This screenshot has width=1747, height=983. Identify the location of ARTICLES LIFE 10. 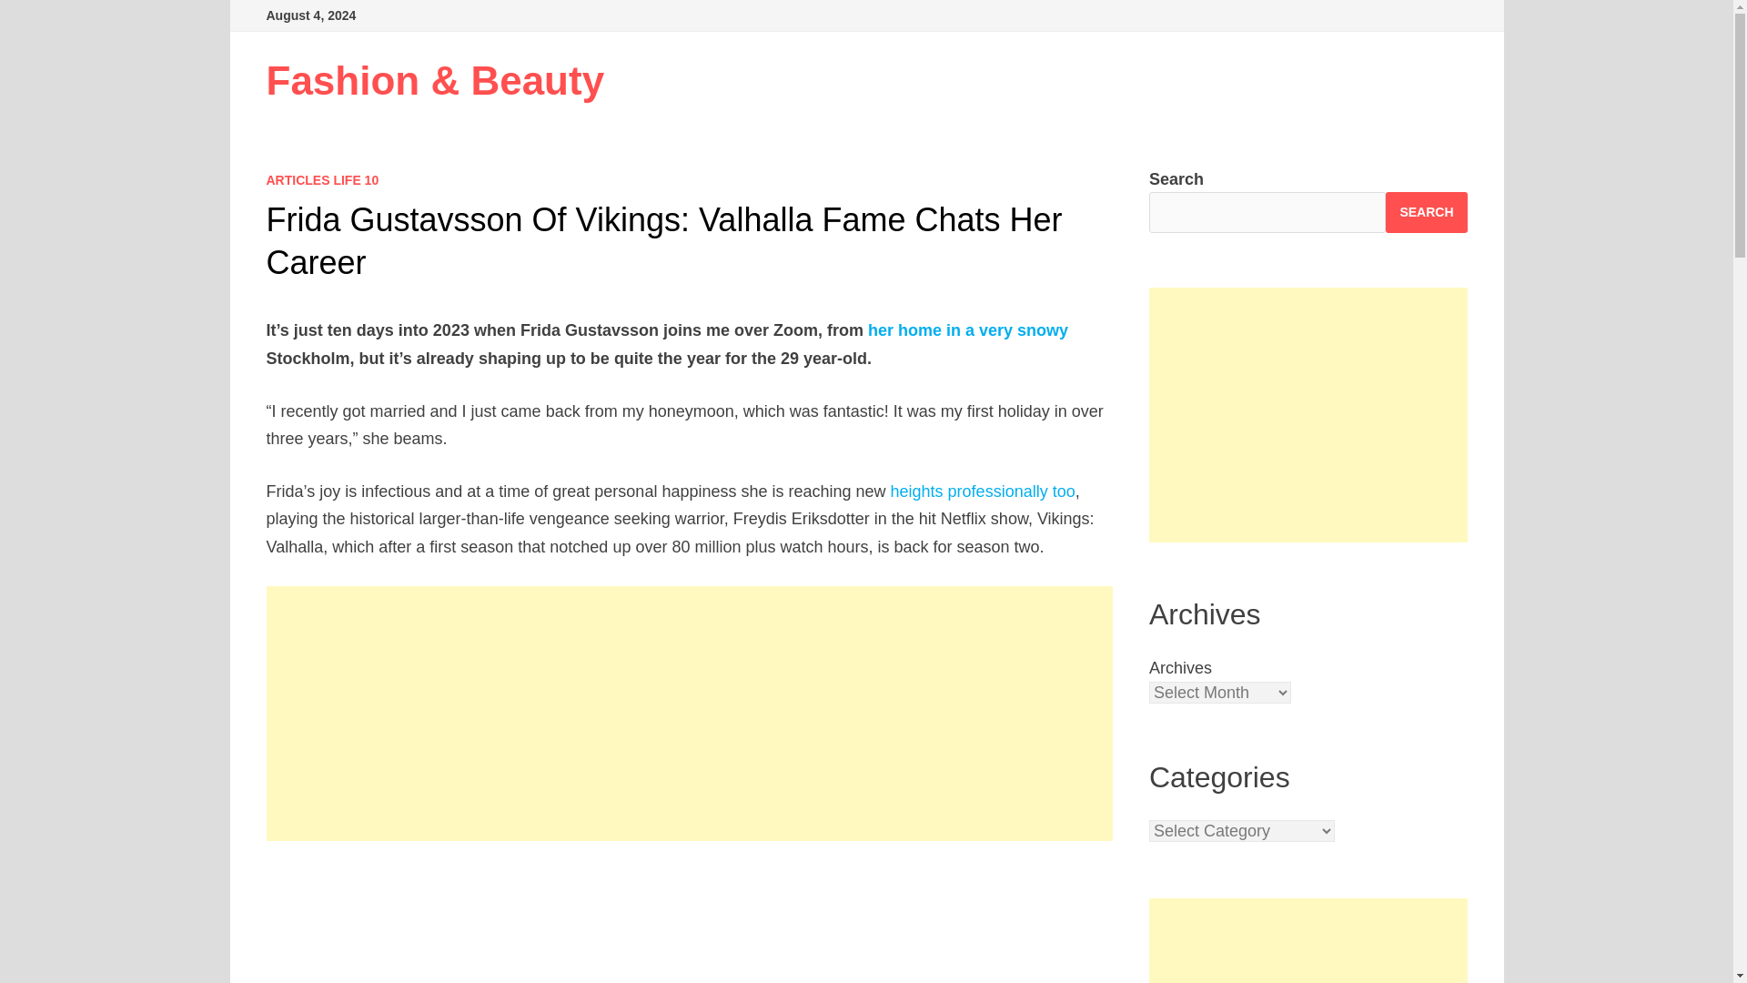
(322, 180).